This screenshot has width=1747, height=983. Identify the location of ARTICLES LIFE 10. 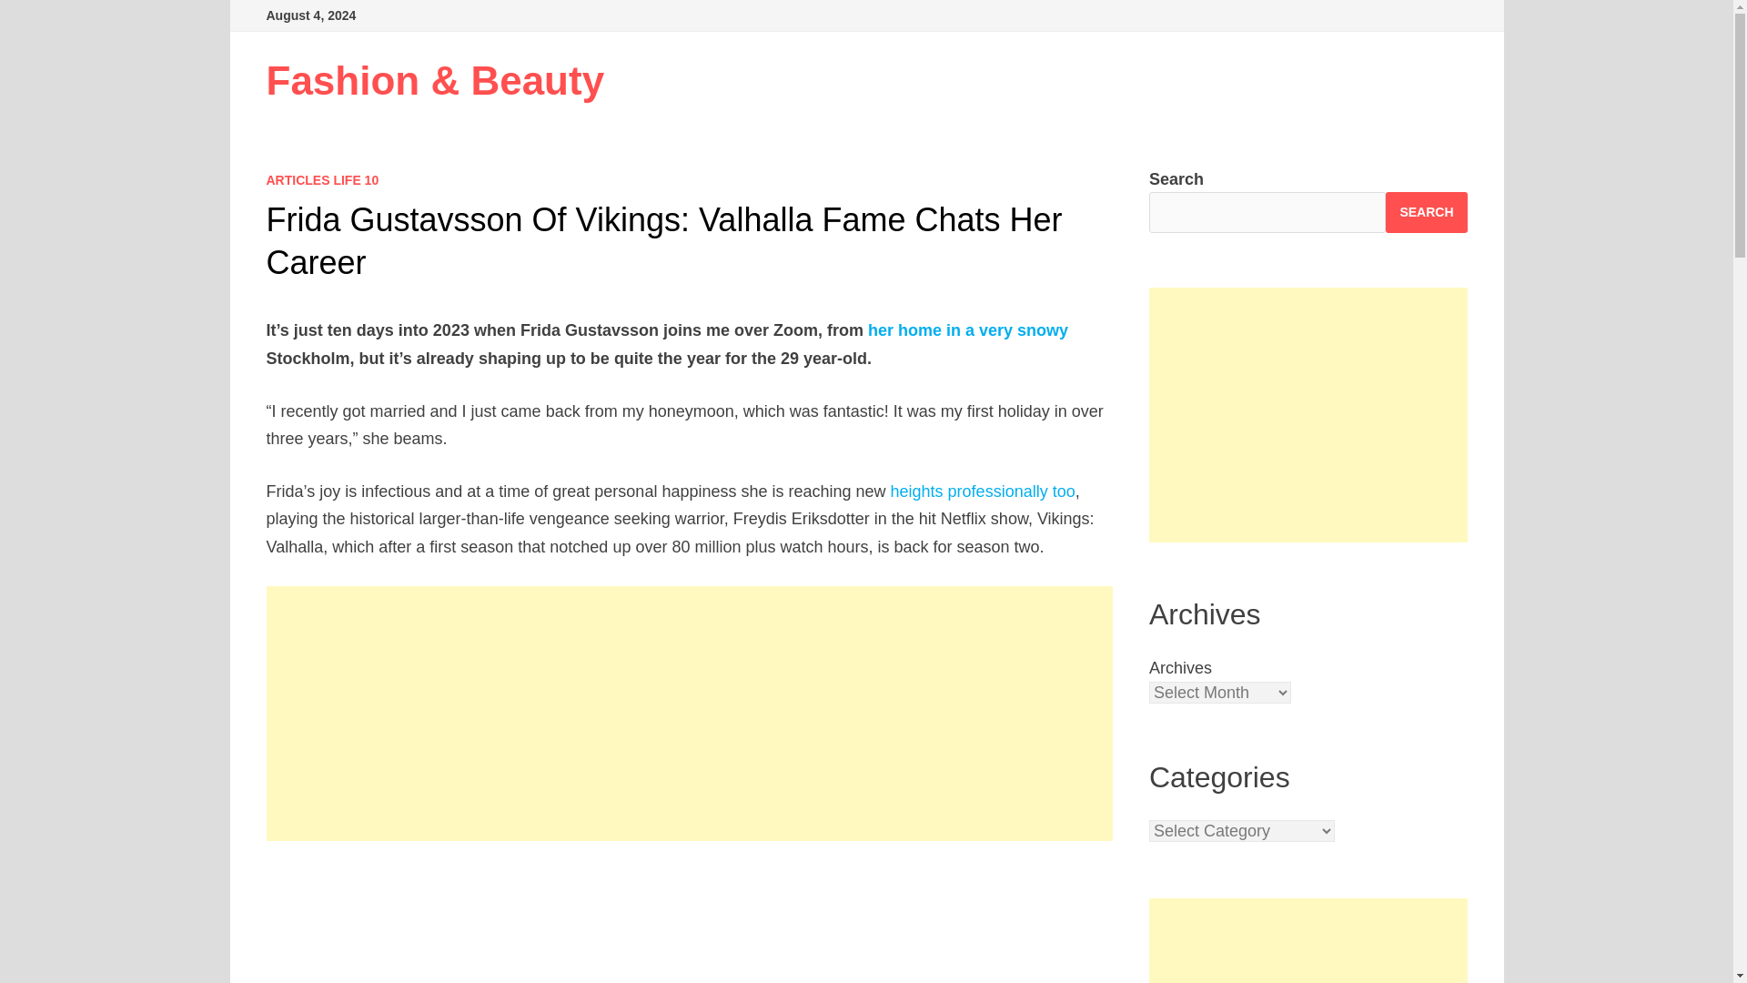
(322, 180).